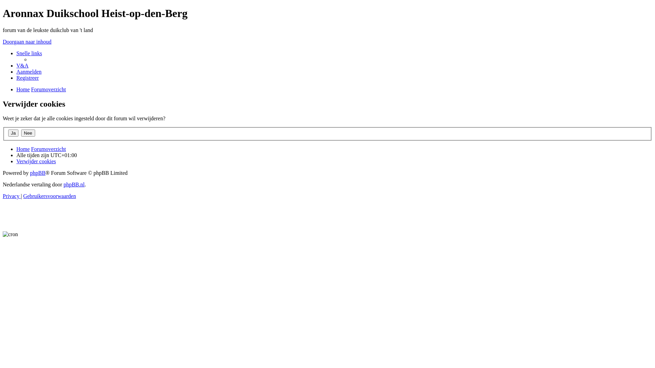  Describe the element at coordinates (12, 196) in the screenshot. I see `Privacy` at that location.